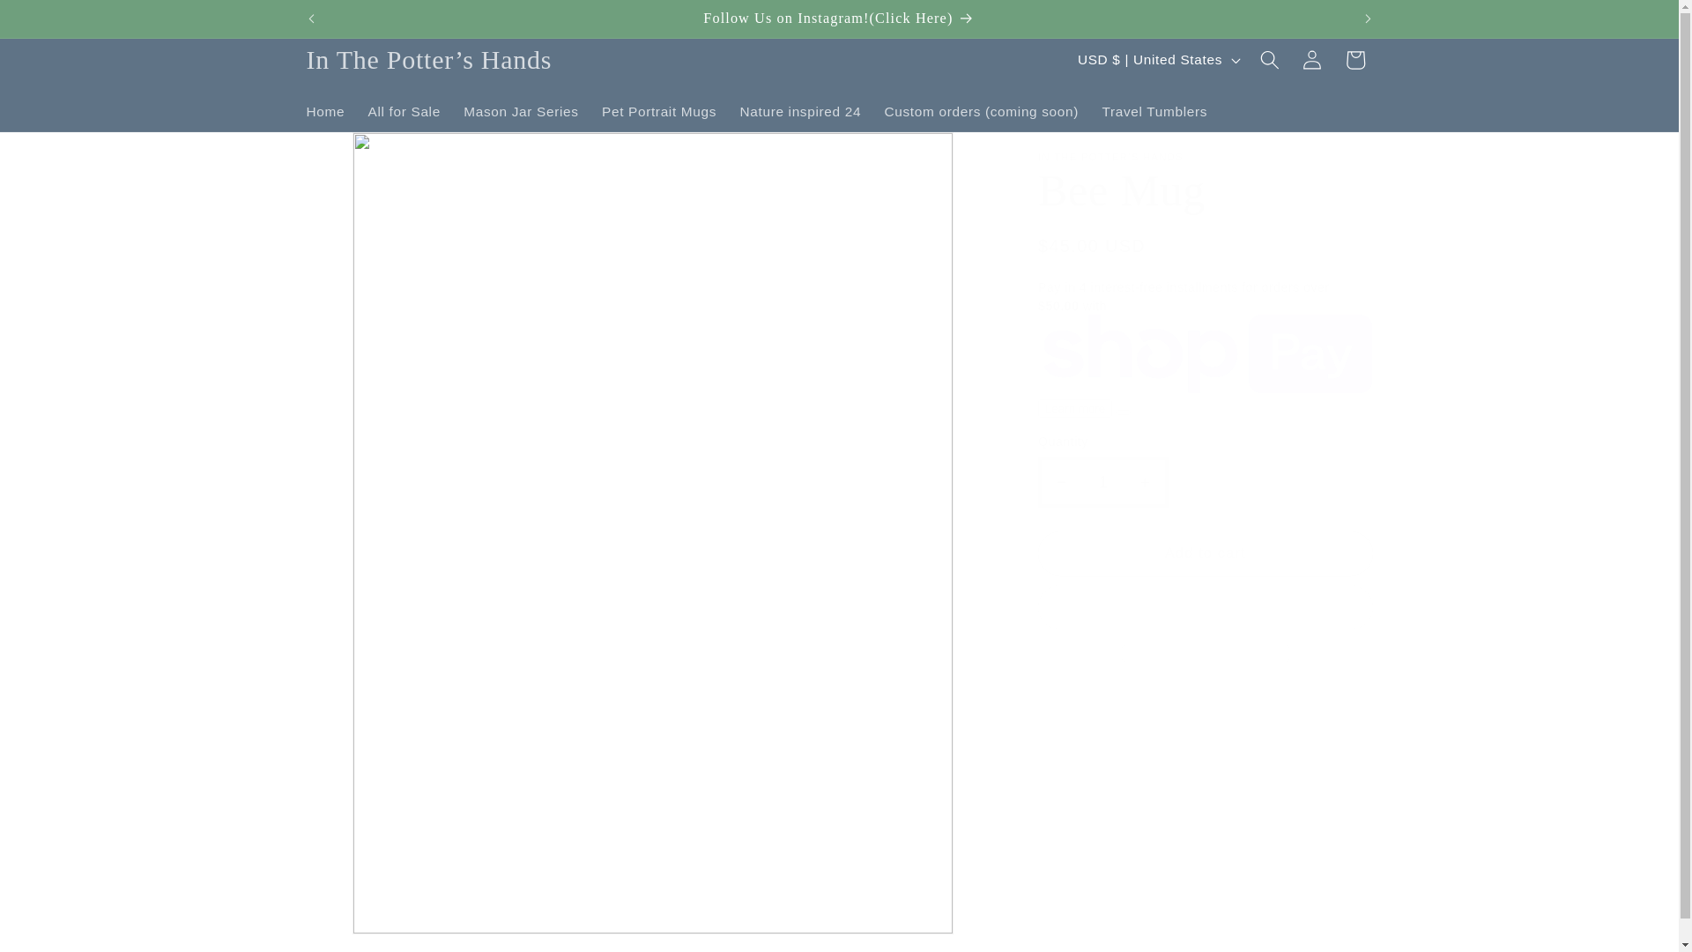 The image size is (1692, 952). I want to click on Home, so click(324, 111).